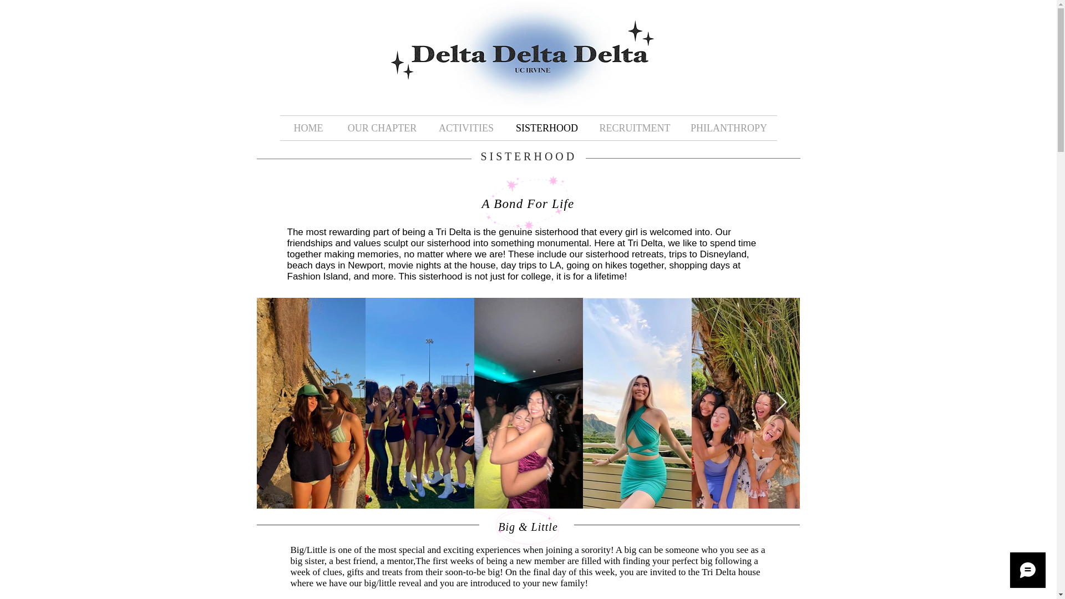  What do you see at coordinates (547, 128) in the screenshot?
I see `SISTERHOOD` at bounding box center [547, 128].